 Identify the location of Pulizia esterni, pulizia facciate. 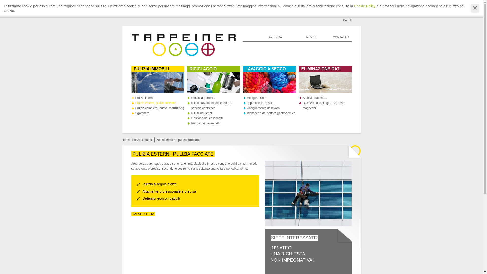
(156, 103).